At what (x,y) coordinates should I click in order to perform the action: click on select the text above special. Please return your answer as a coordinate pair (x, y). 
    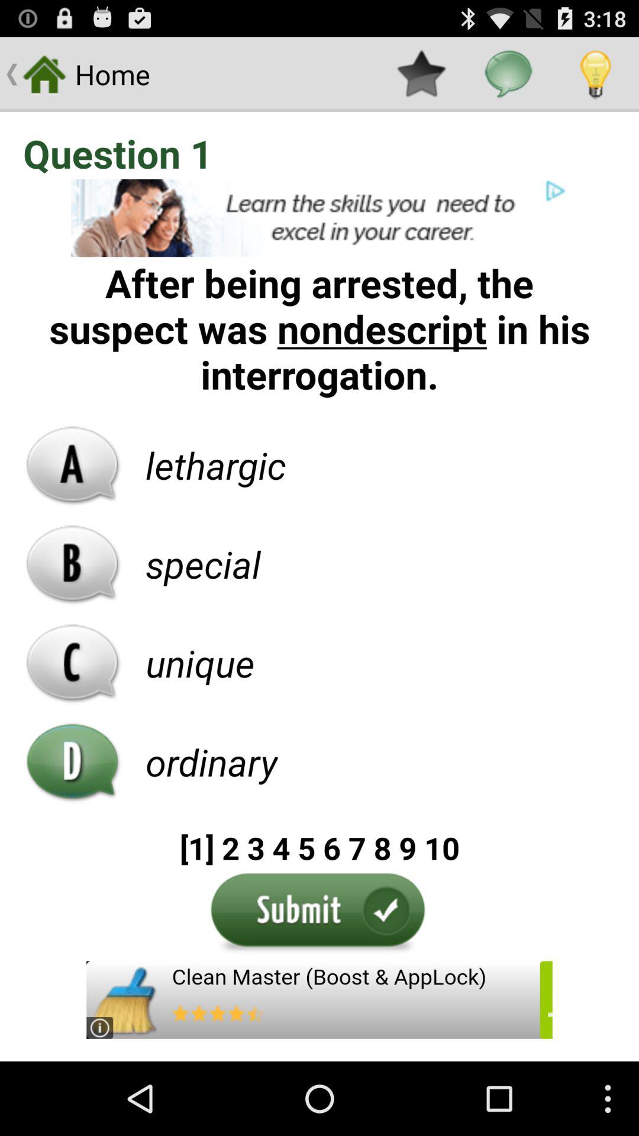
    Looking at the image, I should click on (215, 464).